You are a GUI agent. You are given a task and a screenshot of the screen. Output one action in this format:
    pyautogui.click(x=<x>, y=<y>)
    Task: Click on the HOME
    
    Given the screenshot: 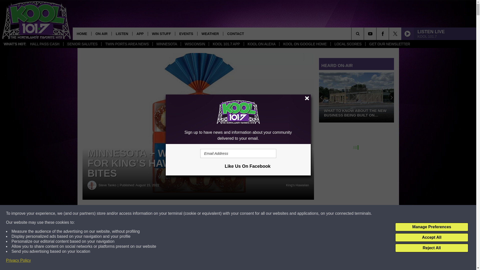 What is the action you would take?
    pyautogui.click(x=82, y=33)
    